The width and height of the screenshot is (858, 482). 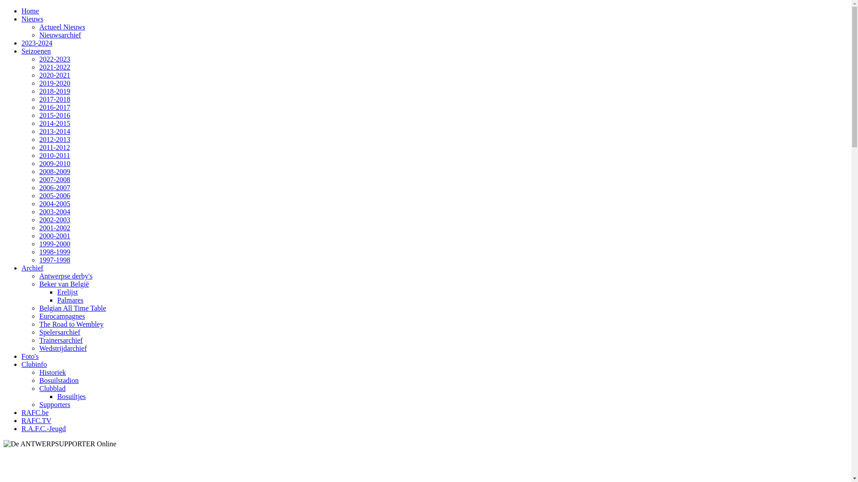 I want to click on 2002-2003, so click(x=55, y=220).